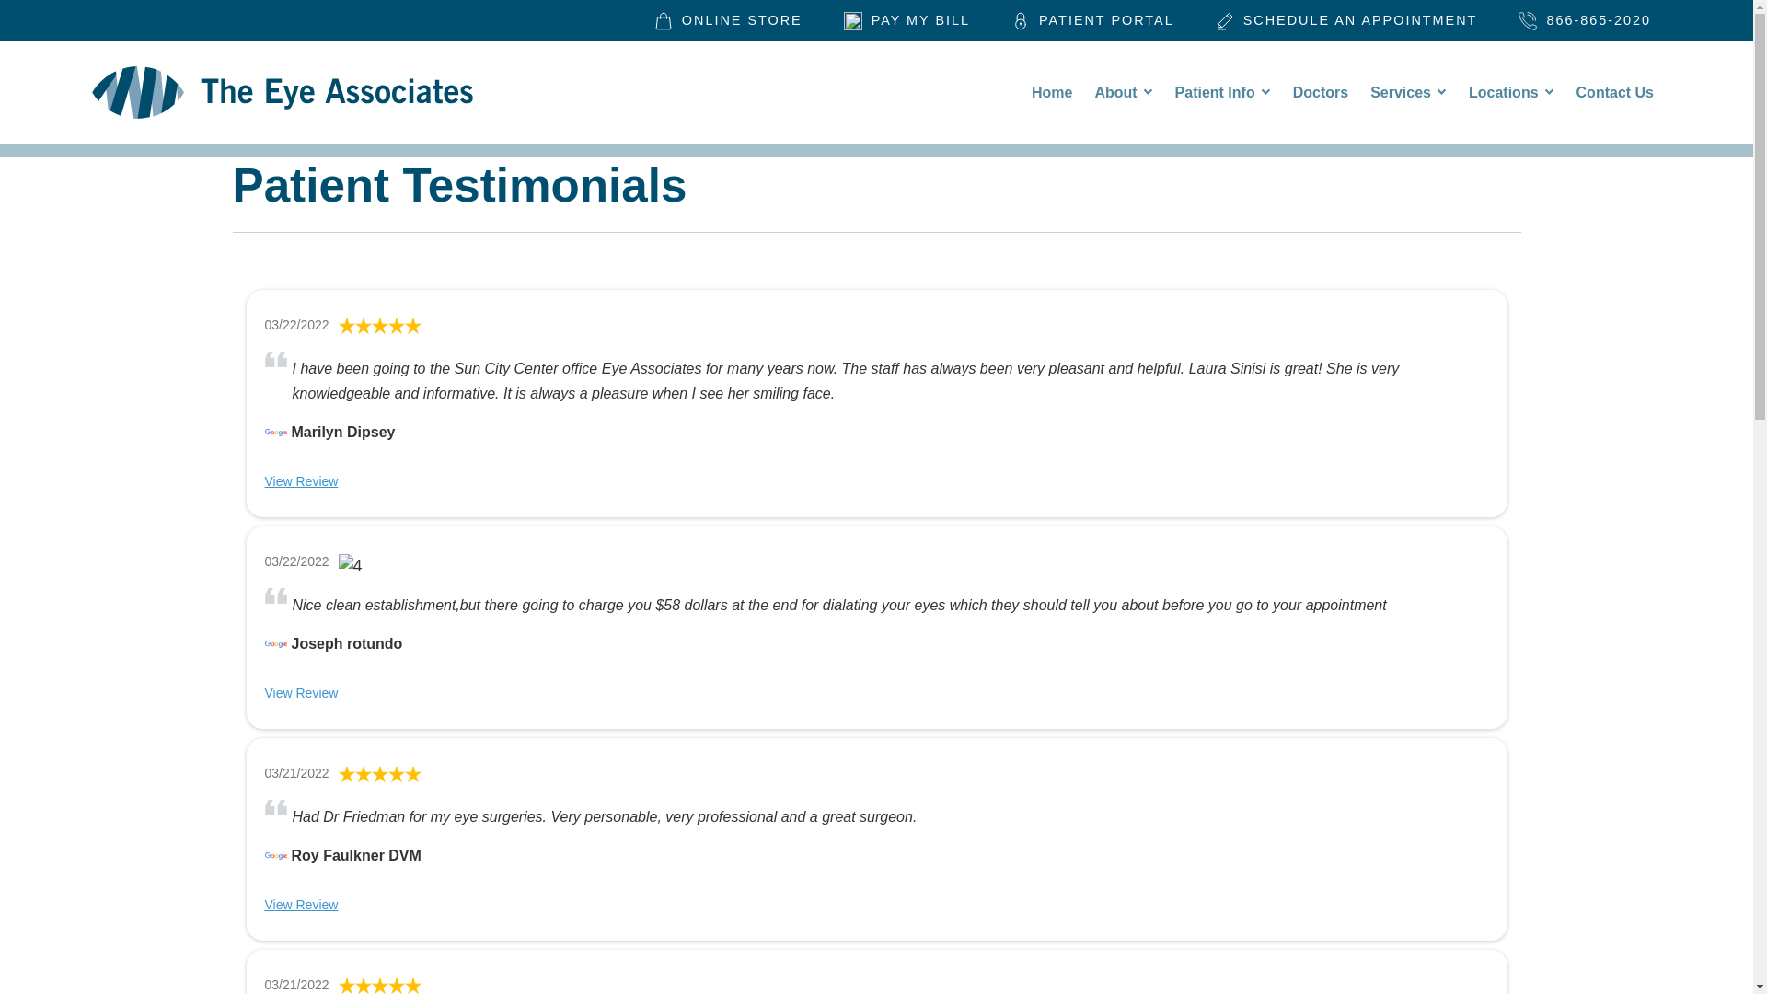  Describe the element at coordinates (276, 643) in the screenshot. I see `Google Business Profile` at that location.